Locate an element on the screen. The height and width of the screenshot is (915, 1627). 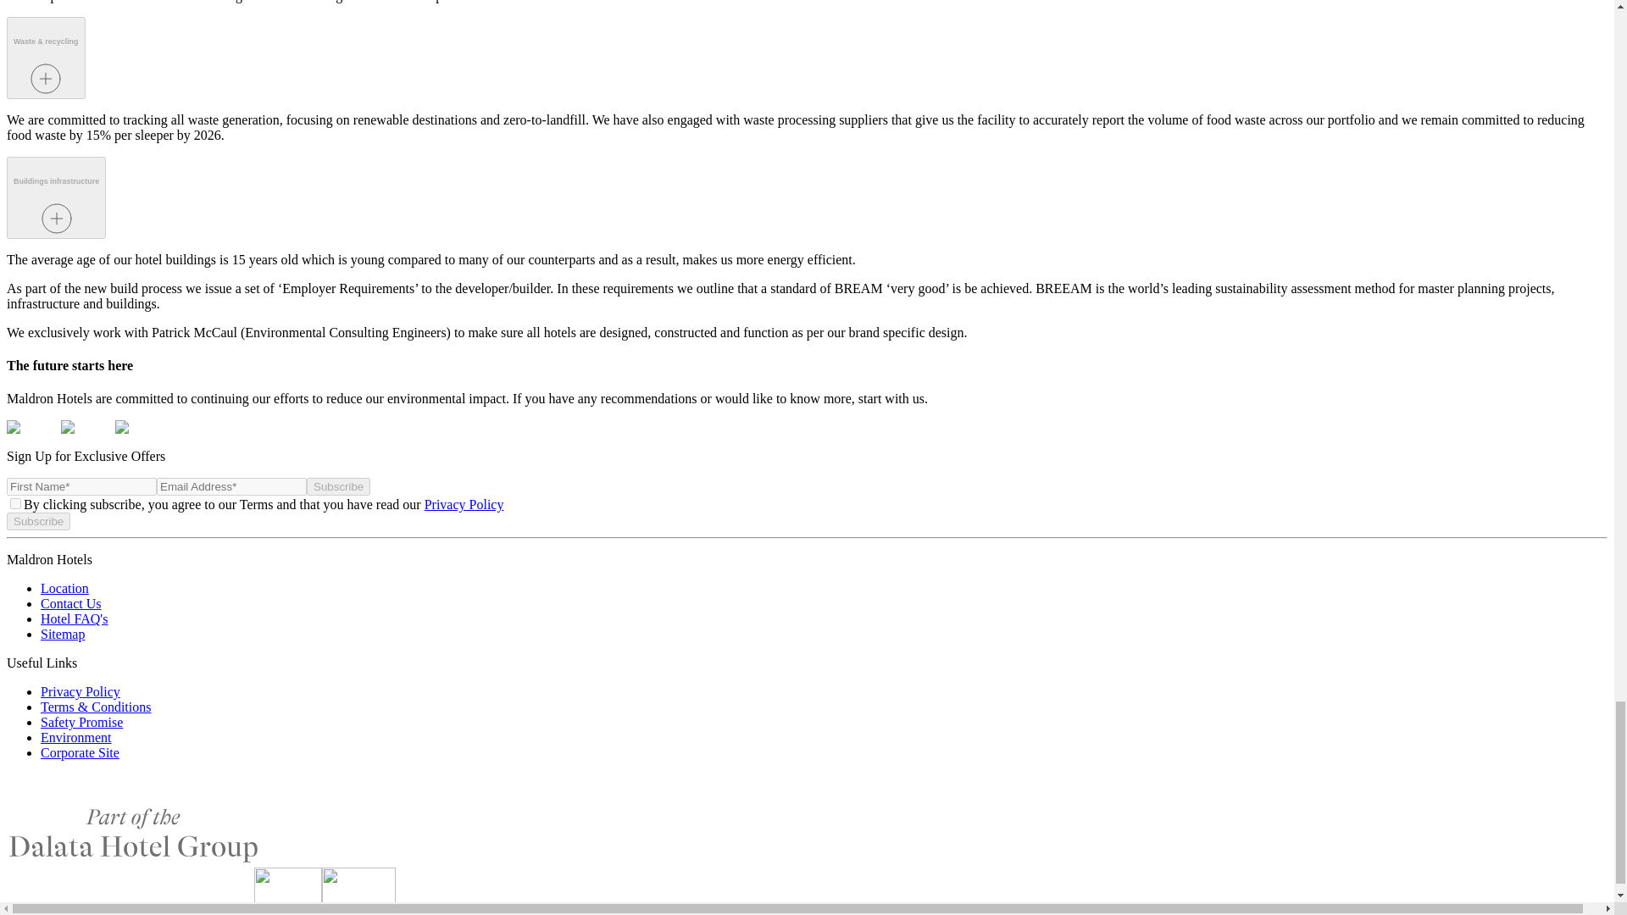
terms is located at coordinates (15, 503).